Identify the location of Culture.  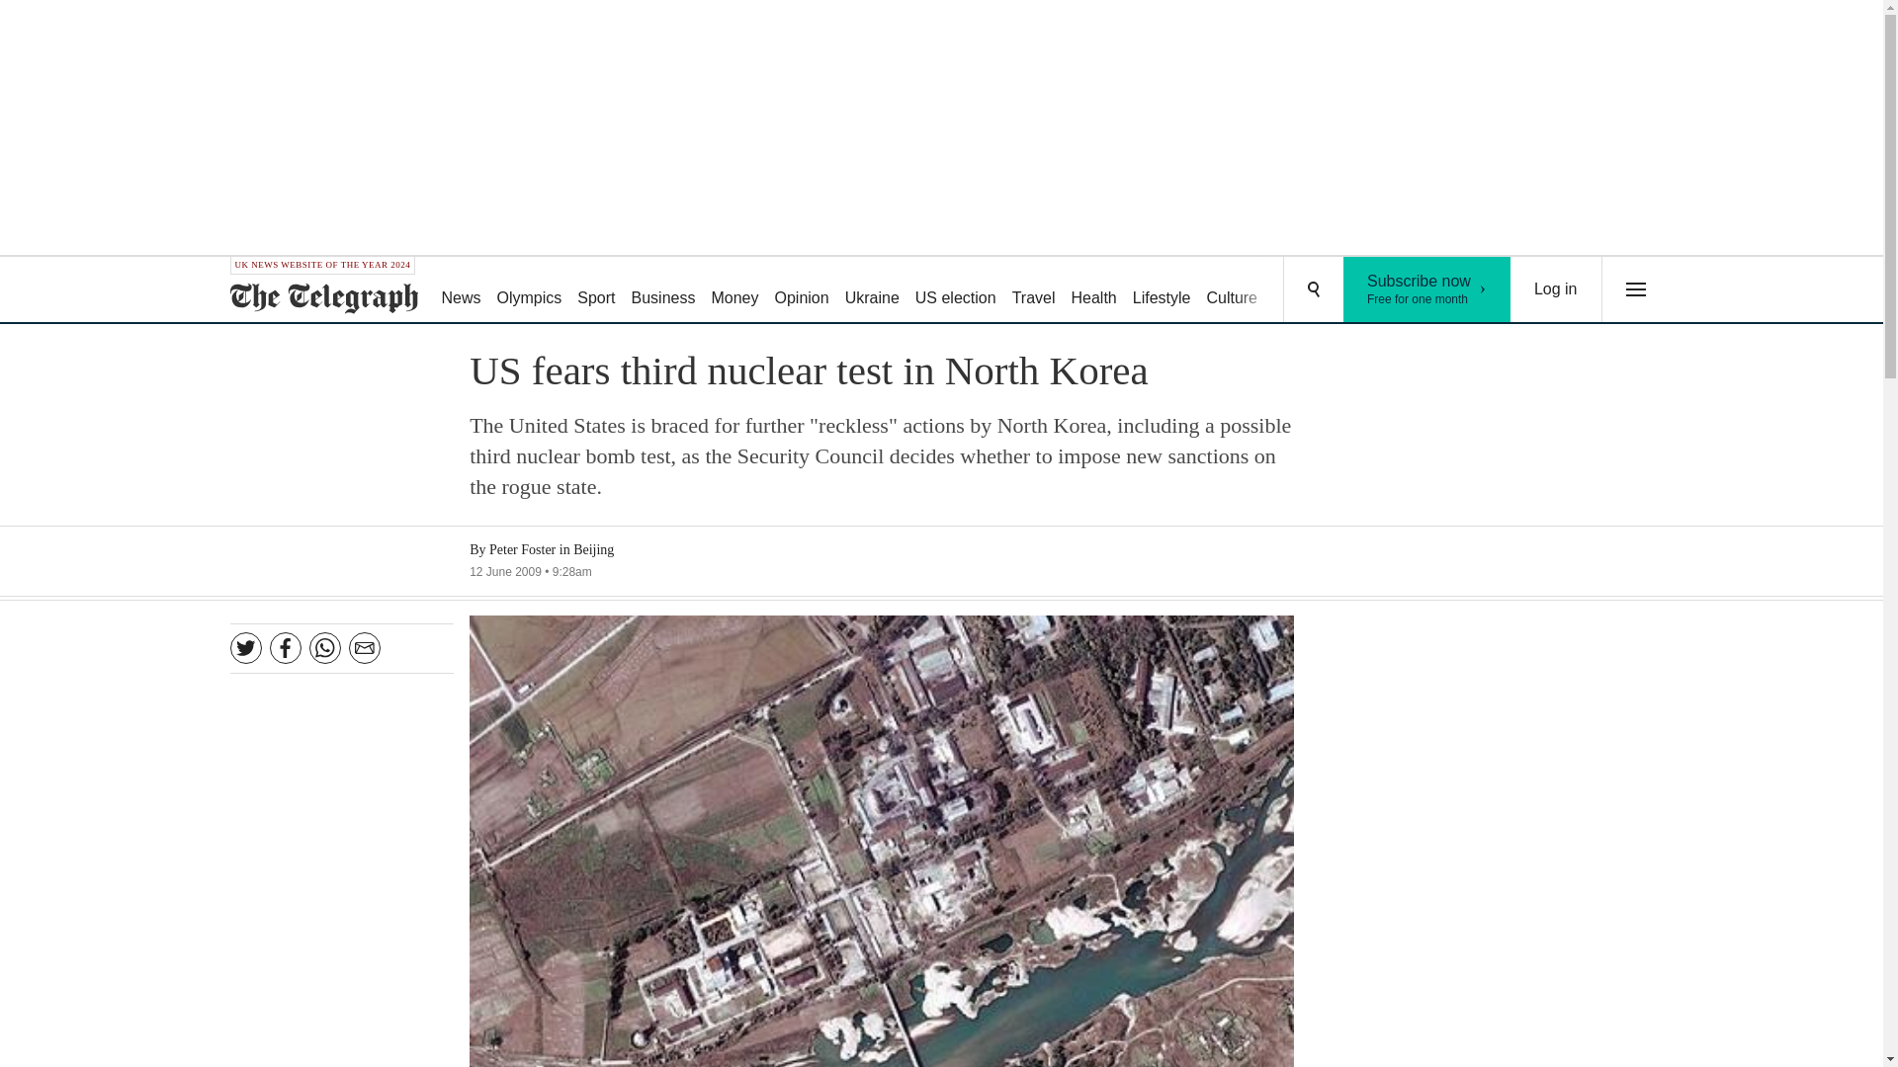
(1232, 290).